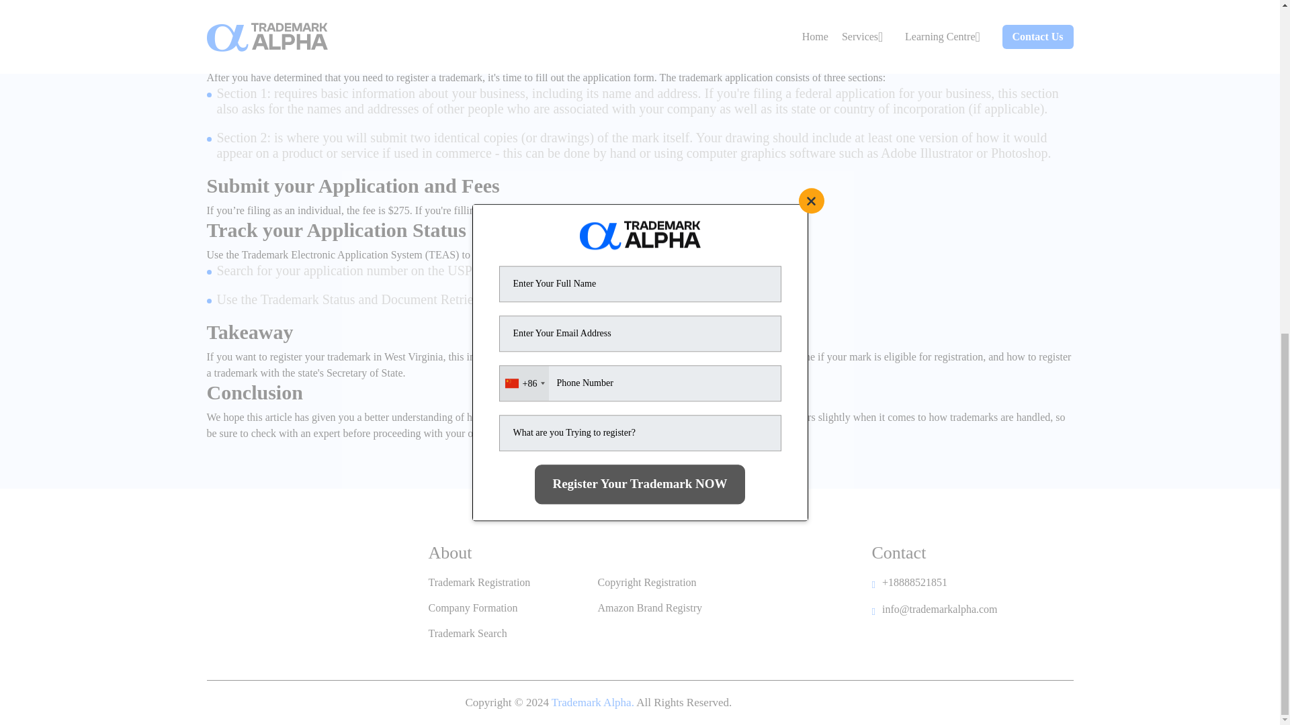  Describe the element at coordinates (650, 608) in the screenshot. I see `Amazon Brand Registry` at that location.